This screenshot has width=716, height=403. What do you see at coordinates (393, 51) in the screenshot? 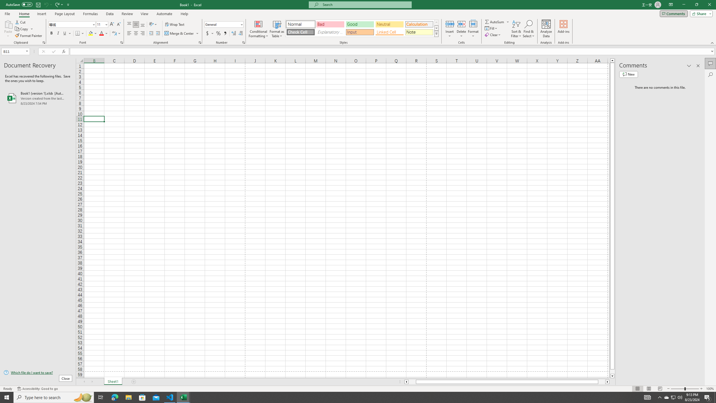
I see `Formula Bar` at bounding box center [393, 51].